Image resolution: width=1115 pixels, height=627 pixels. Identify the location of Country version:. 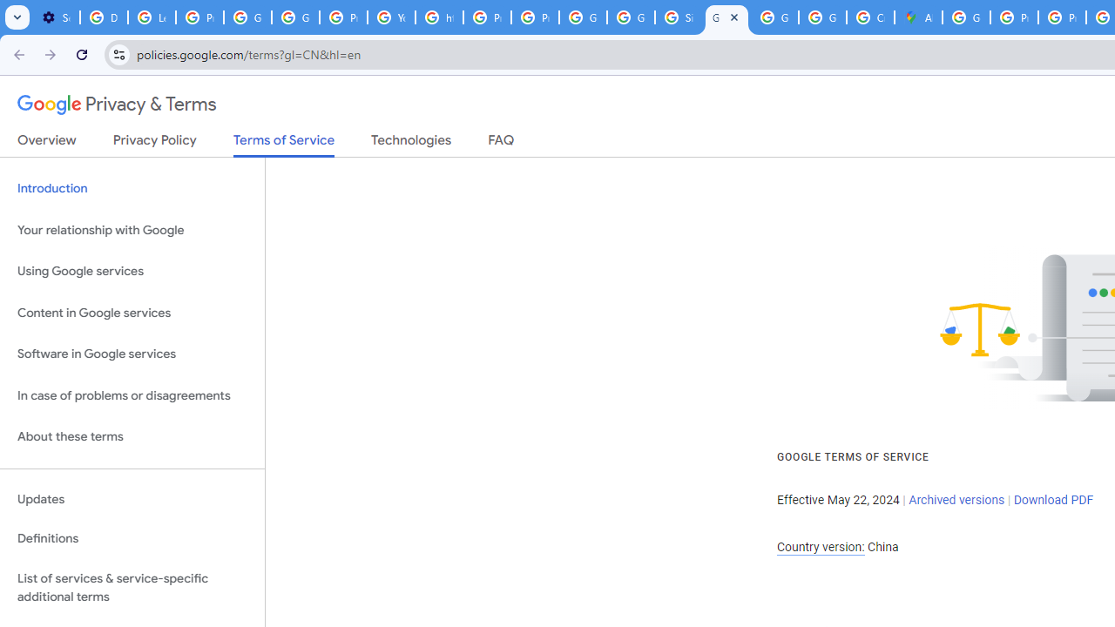
(821, 547).